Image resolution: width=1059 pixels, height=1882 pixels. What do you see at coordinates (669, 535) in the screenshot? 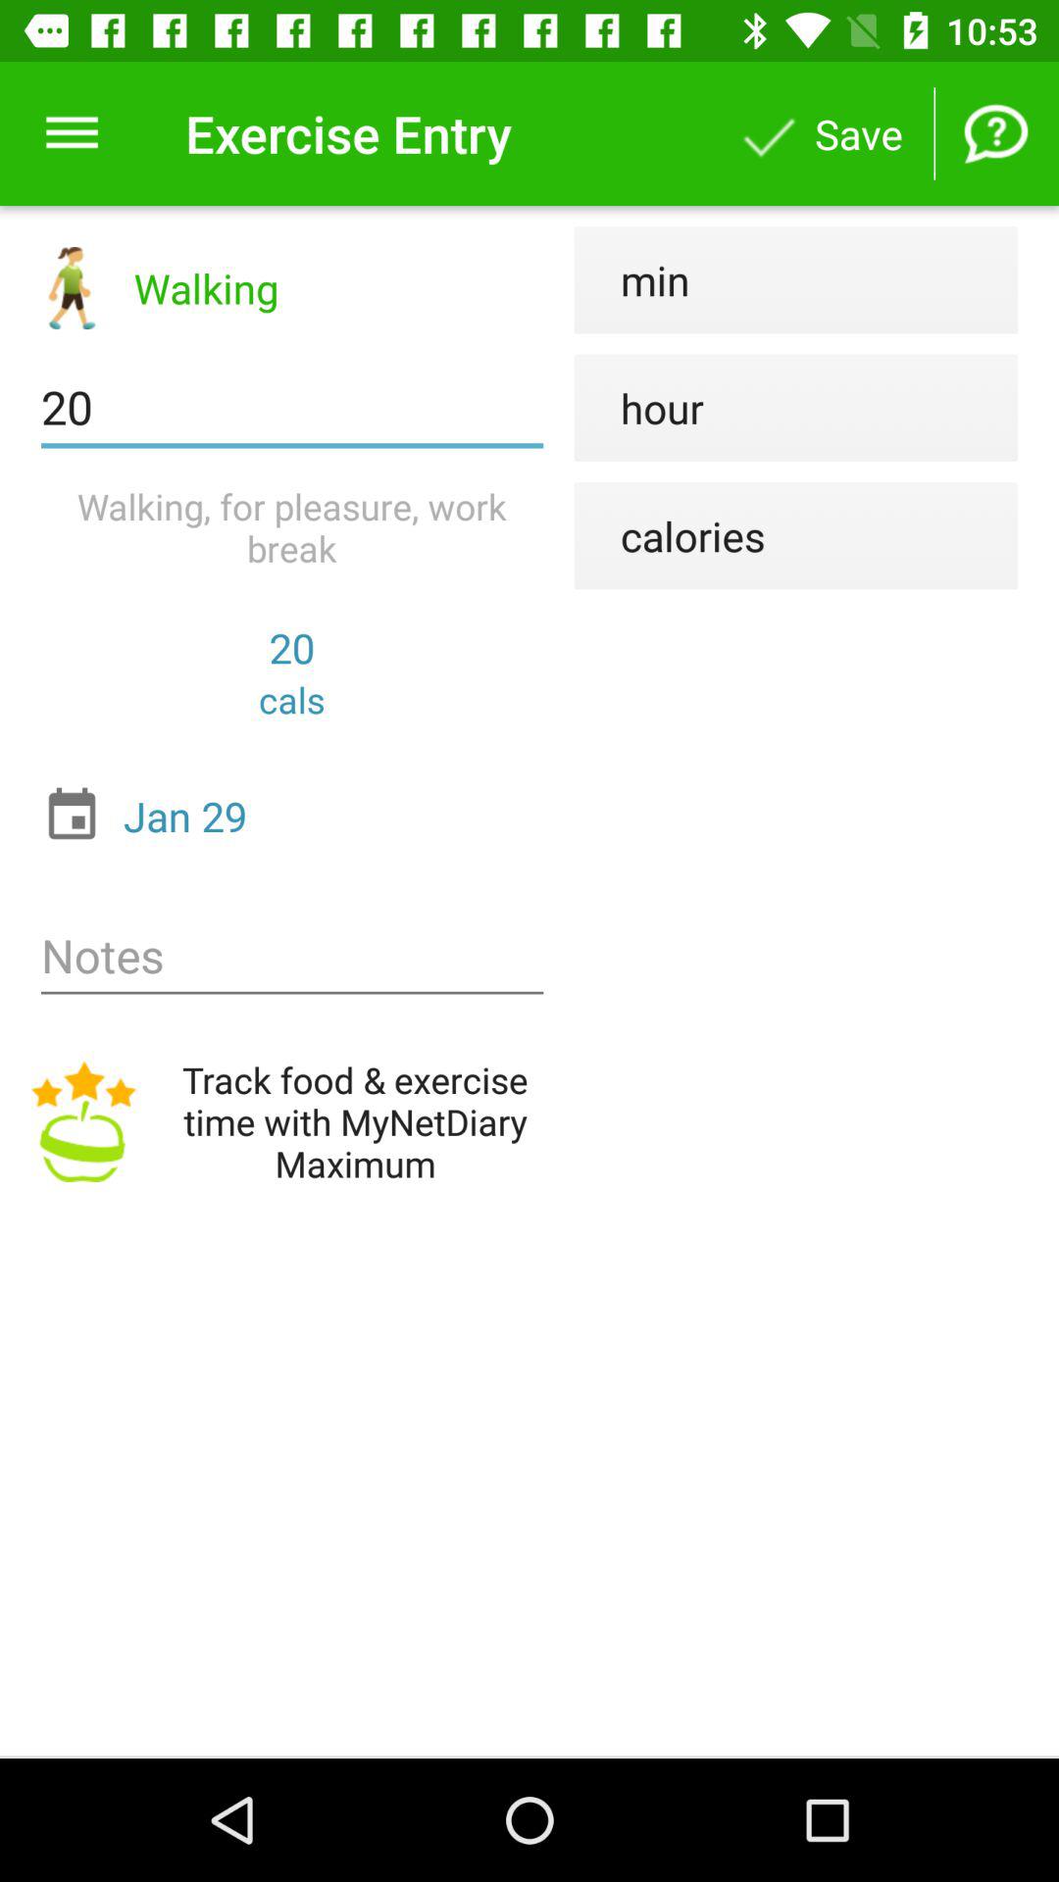
I see `swipe to calories item` at bounding box center [669, 535].